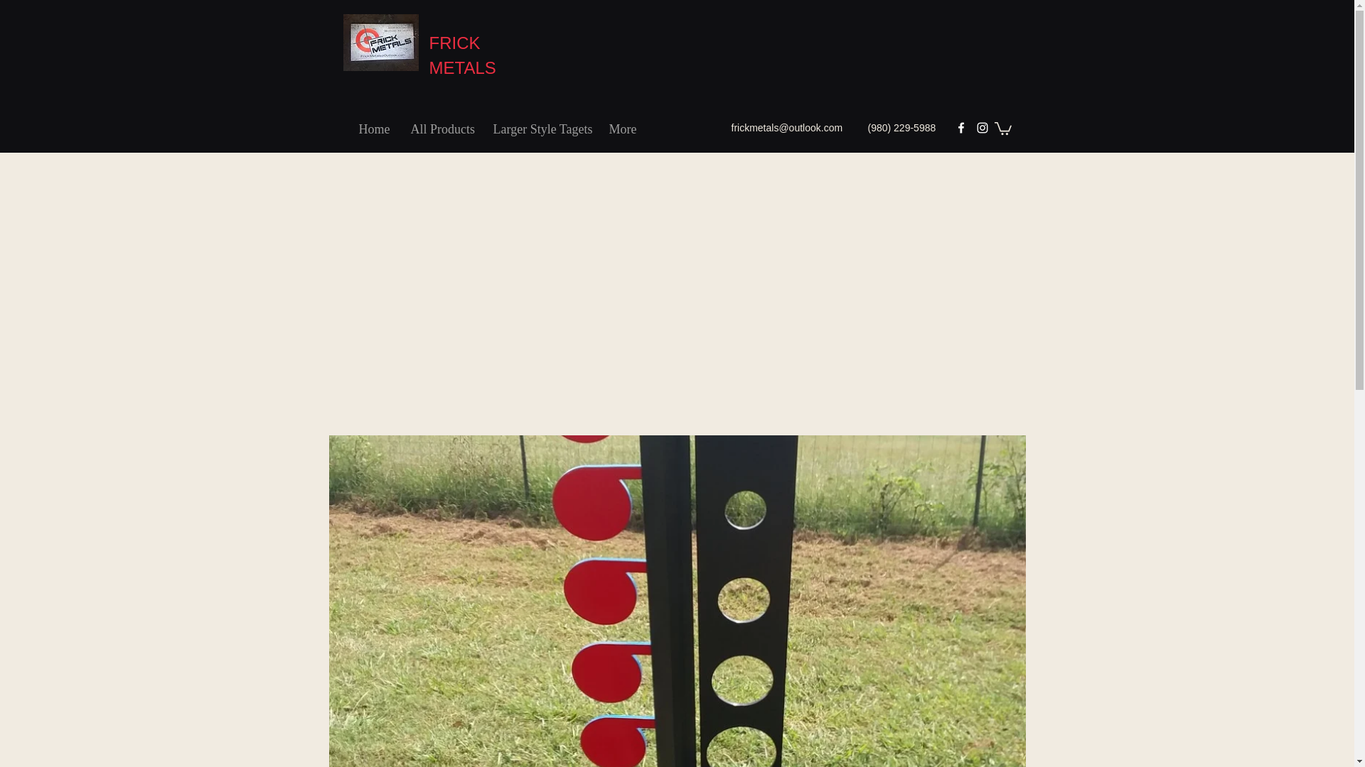 The height and width of the screenshot is (767, 1365). Describe the element at coordinates (374, 129) in the screenshot. I see `Home` at that location.